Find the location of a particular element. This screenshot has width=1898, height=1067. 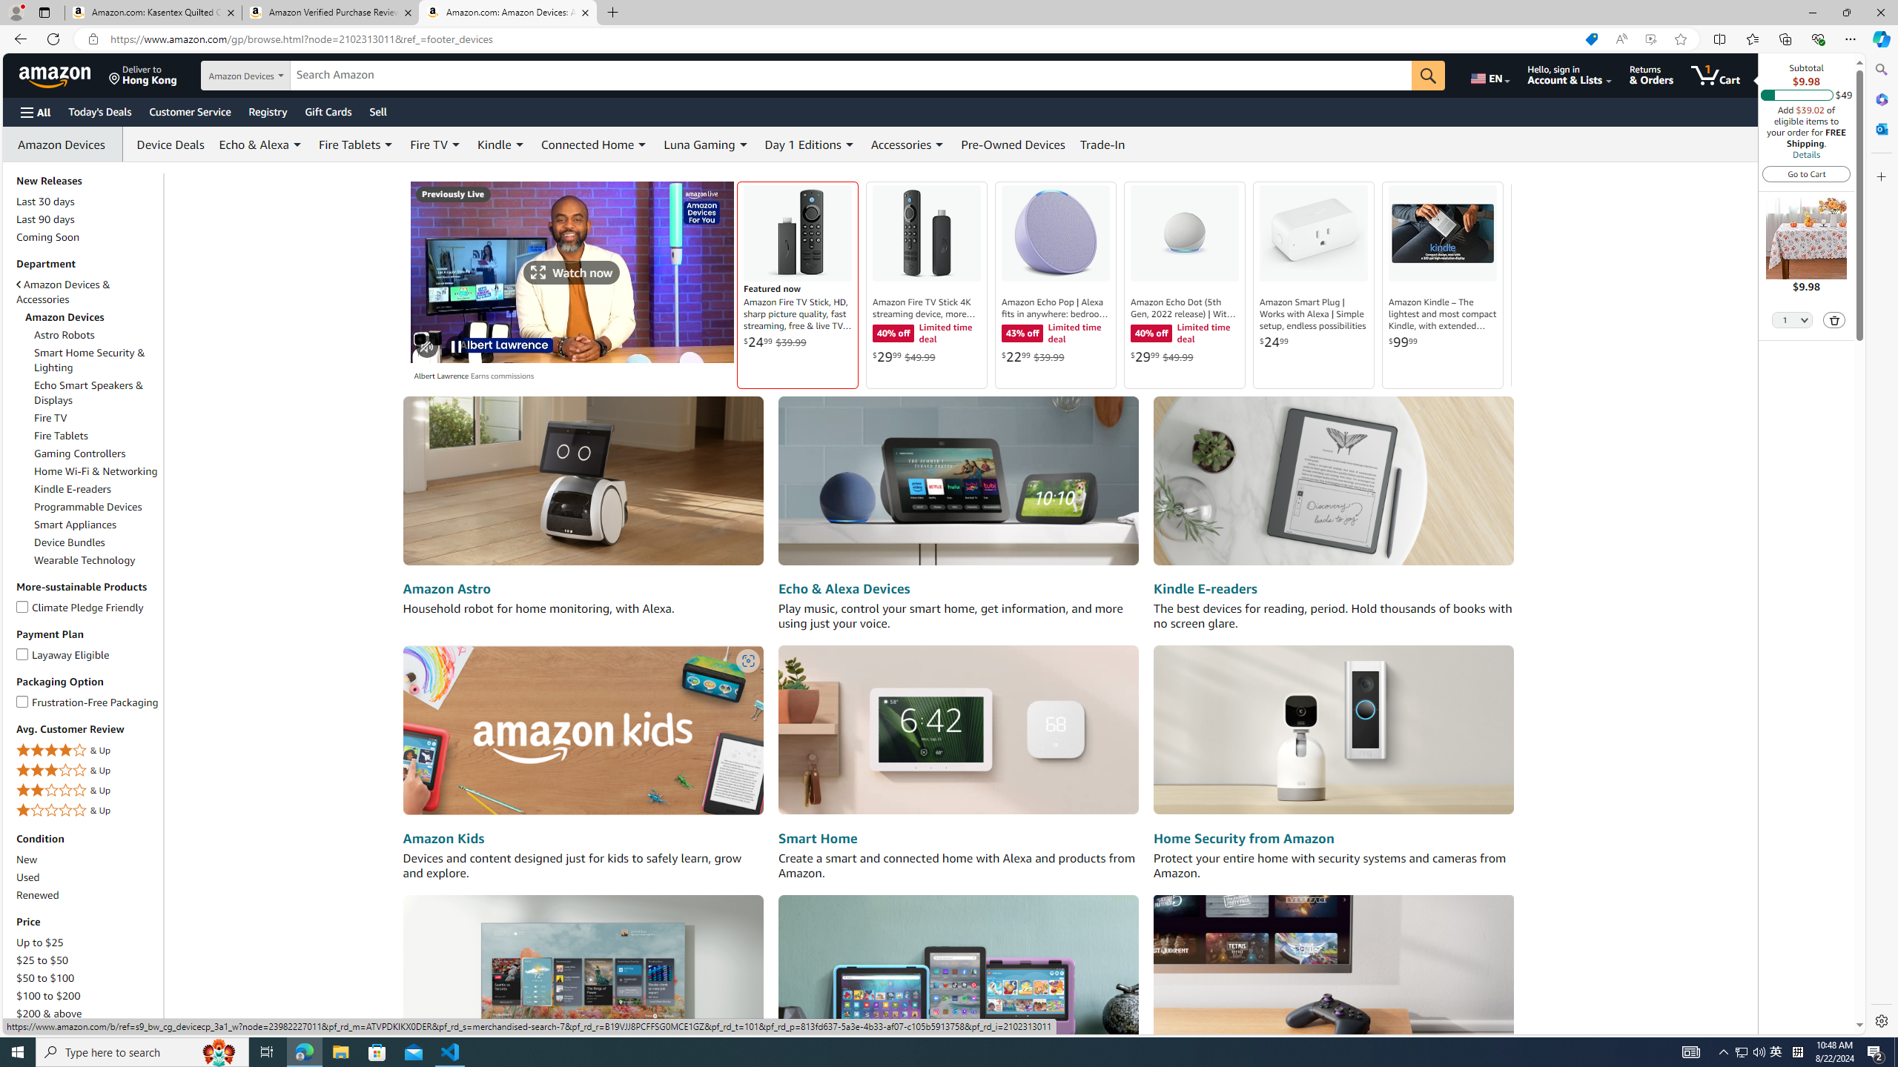

Day 1 Editions is located at coordinates (810, 144).